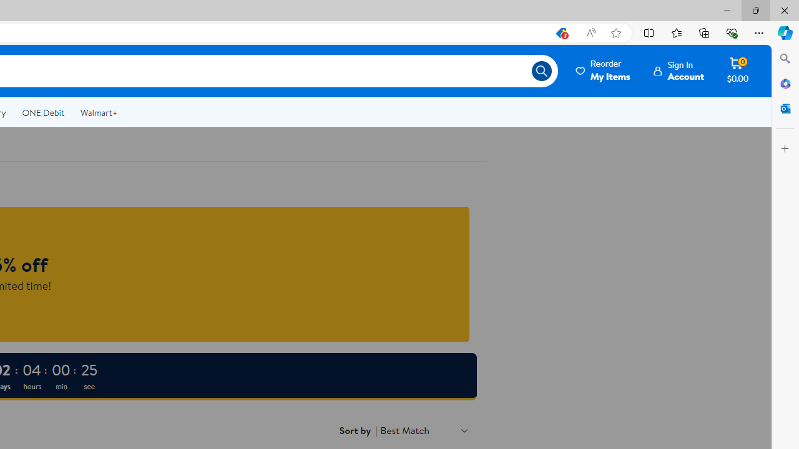 This screenshot has width=799, height=449. I want to click on Sign In Account, so click(679, 70).